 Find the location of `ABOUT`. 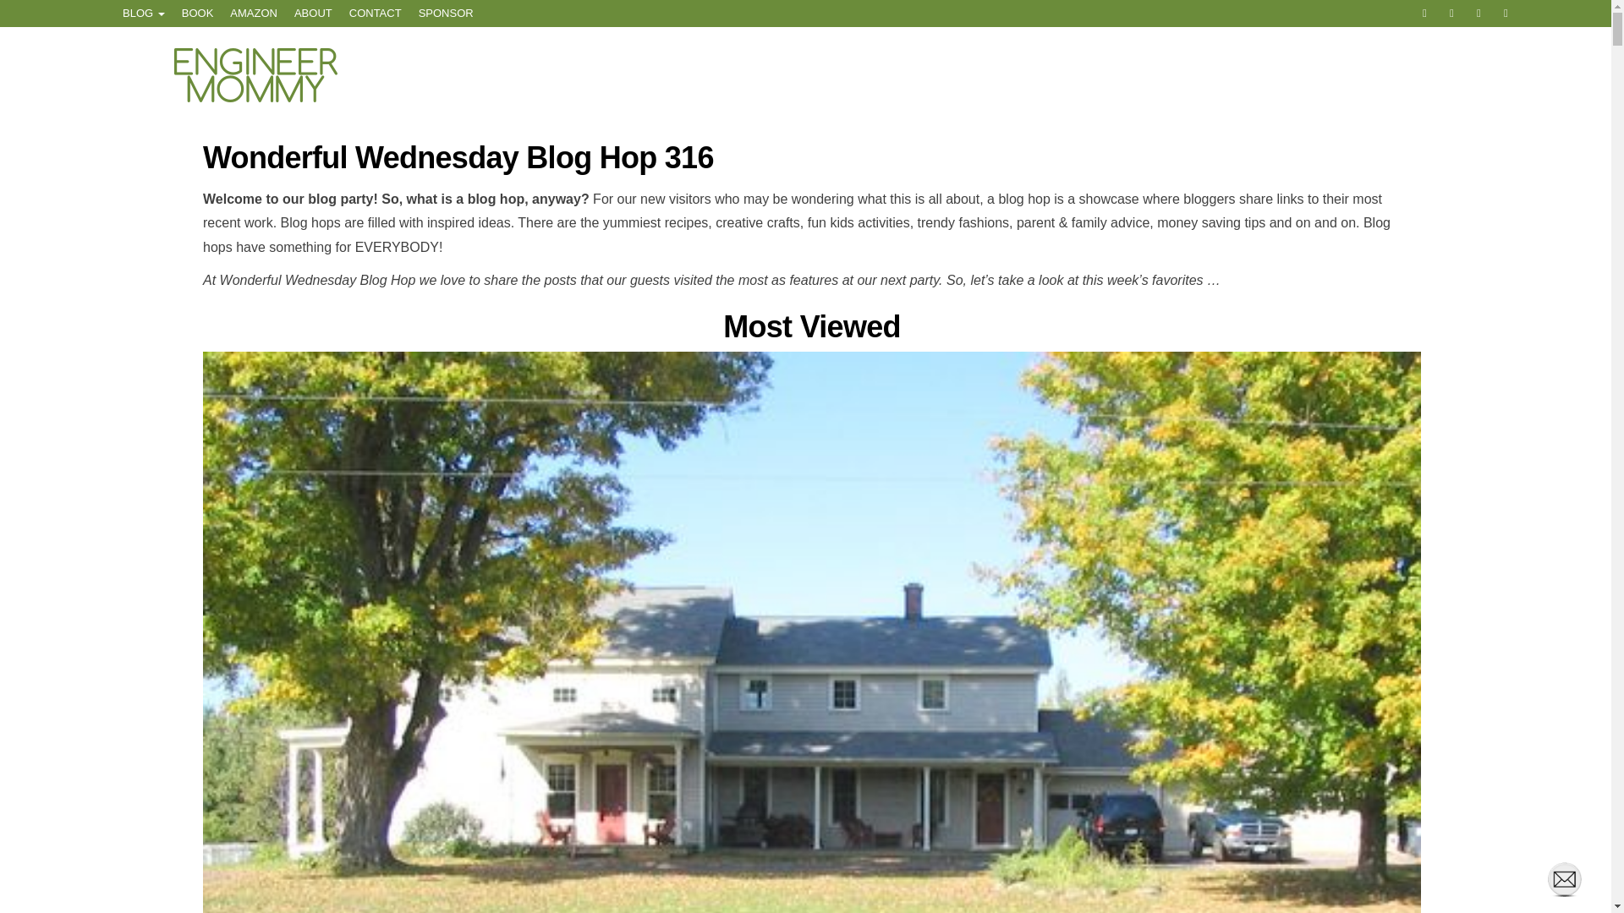

ABOUT is located at coordinates (313, 14).